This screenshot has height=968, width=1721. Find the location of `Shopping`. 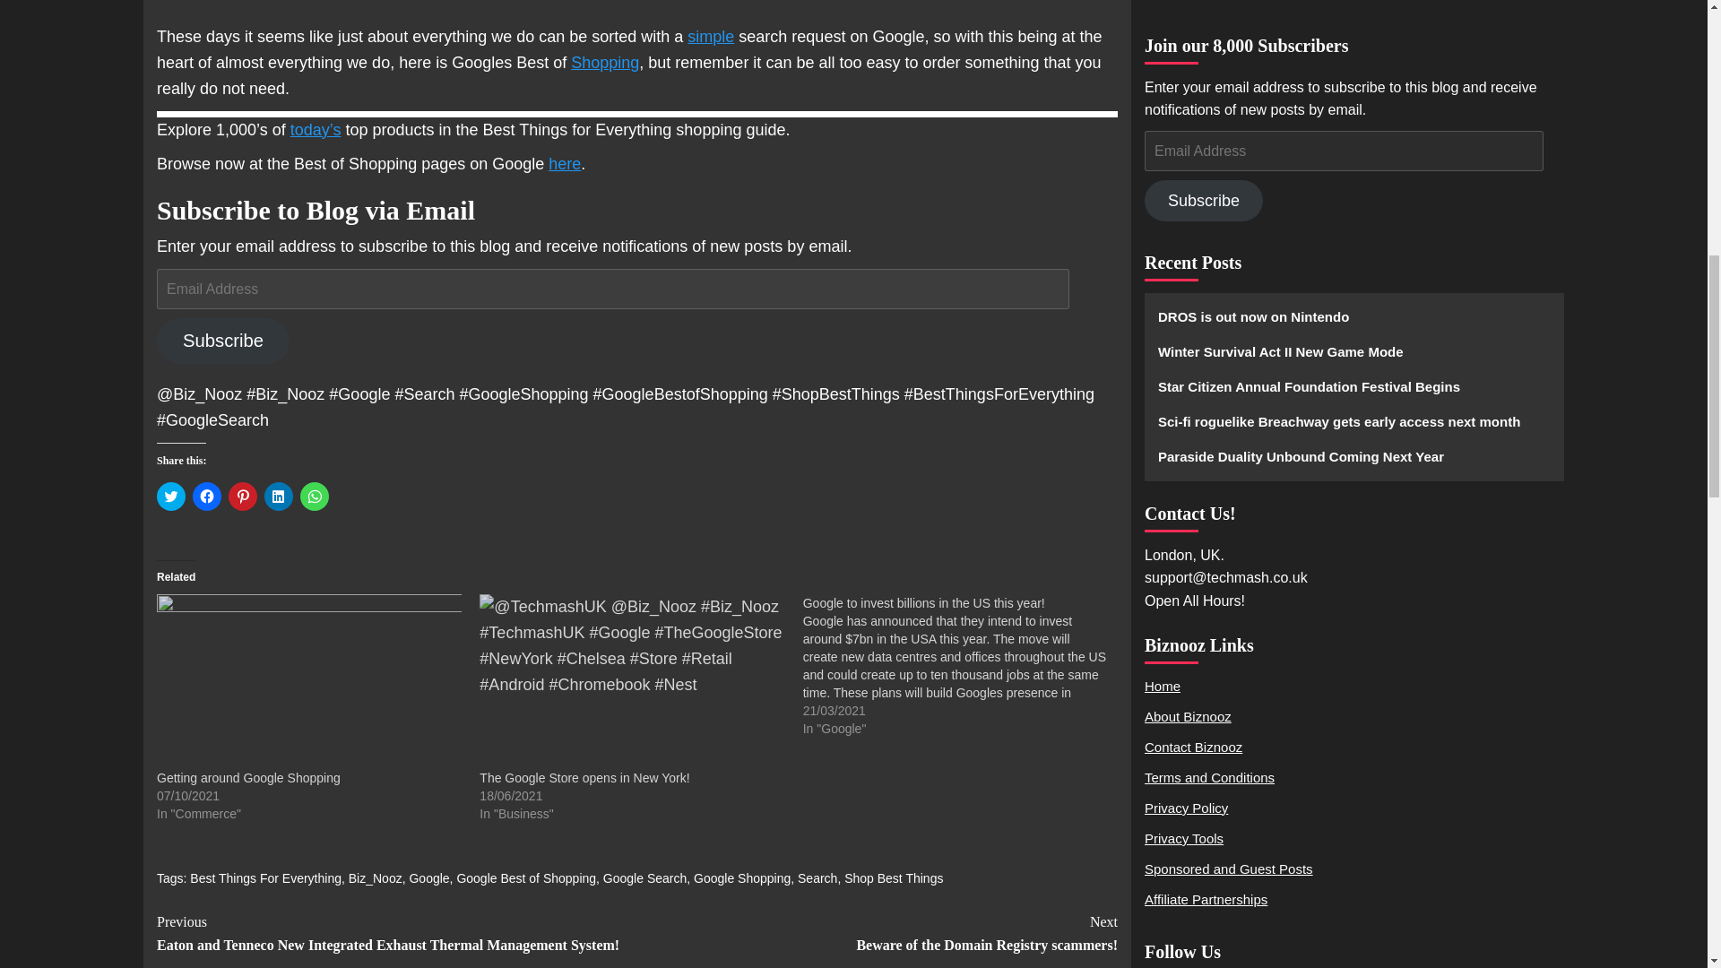

Shopping is located at coordinates (604, 63).